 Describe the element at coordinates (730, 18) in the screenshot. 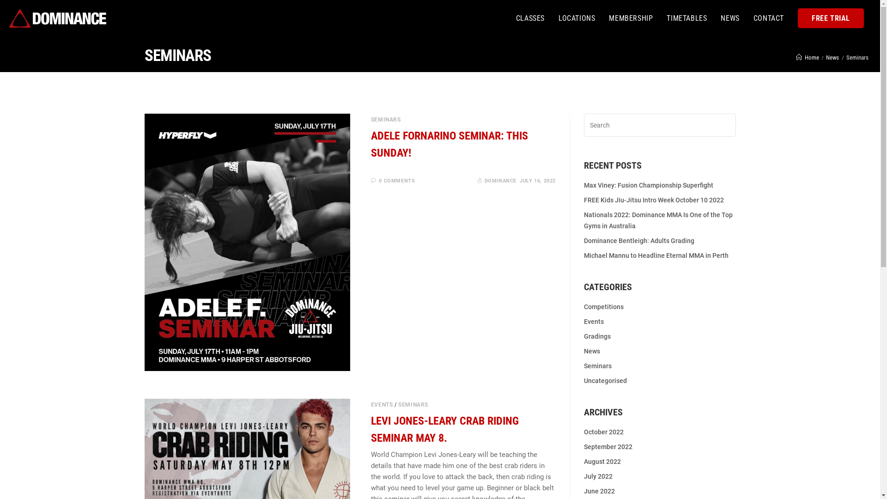

I see `NEWS` at that location.